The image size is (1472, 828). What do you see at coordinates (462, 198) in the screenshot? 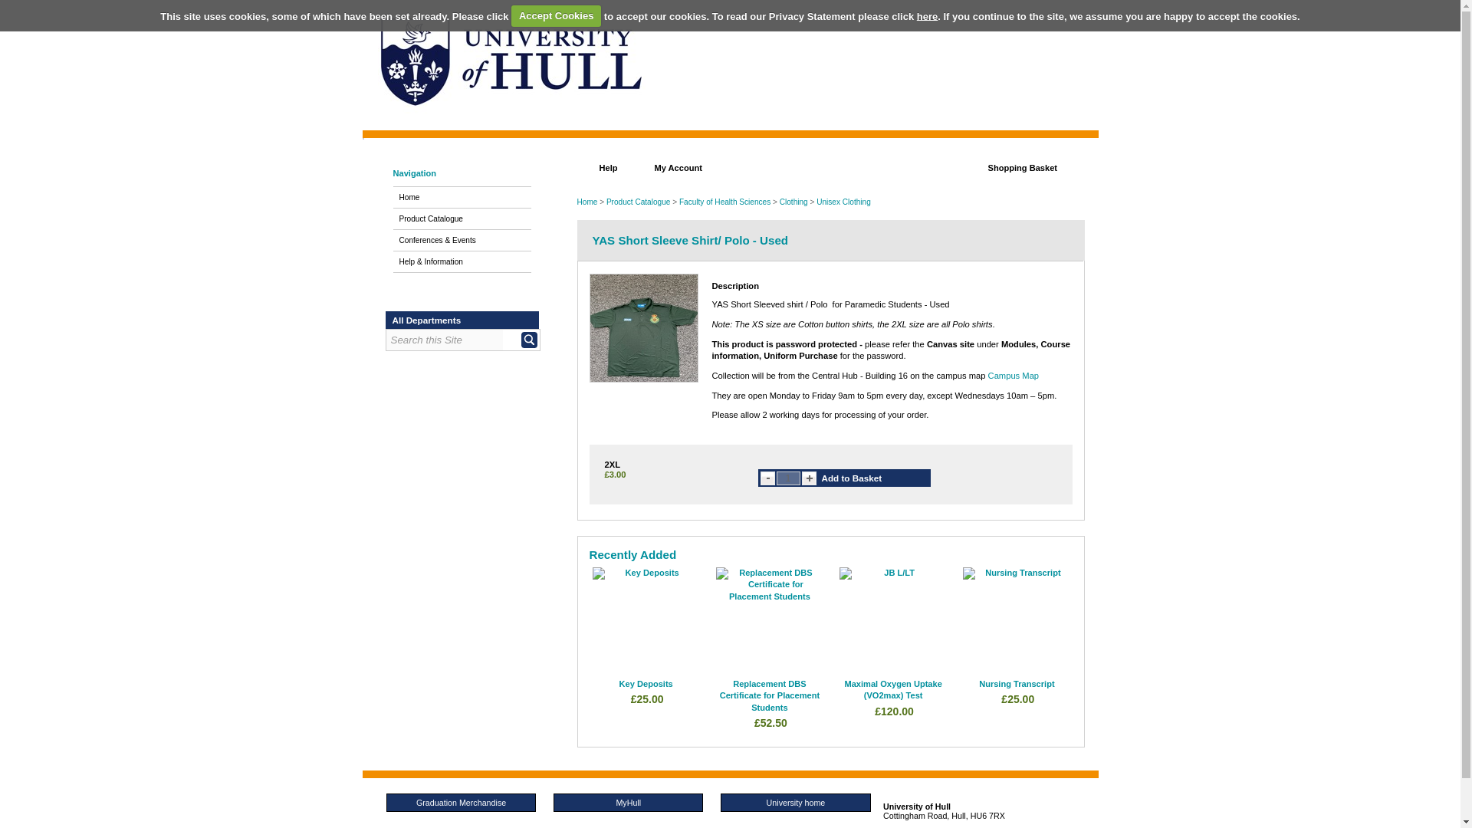
I see `Home` at bounding box center [462, 198].